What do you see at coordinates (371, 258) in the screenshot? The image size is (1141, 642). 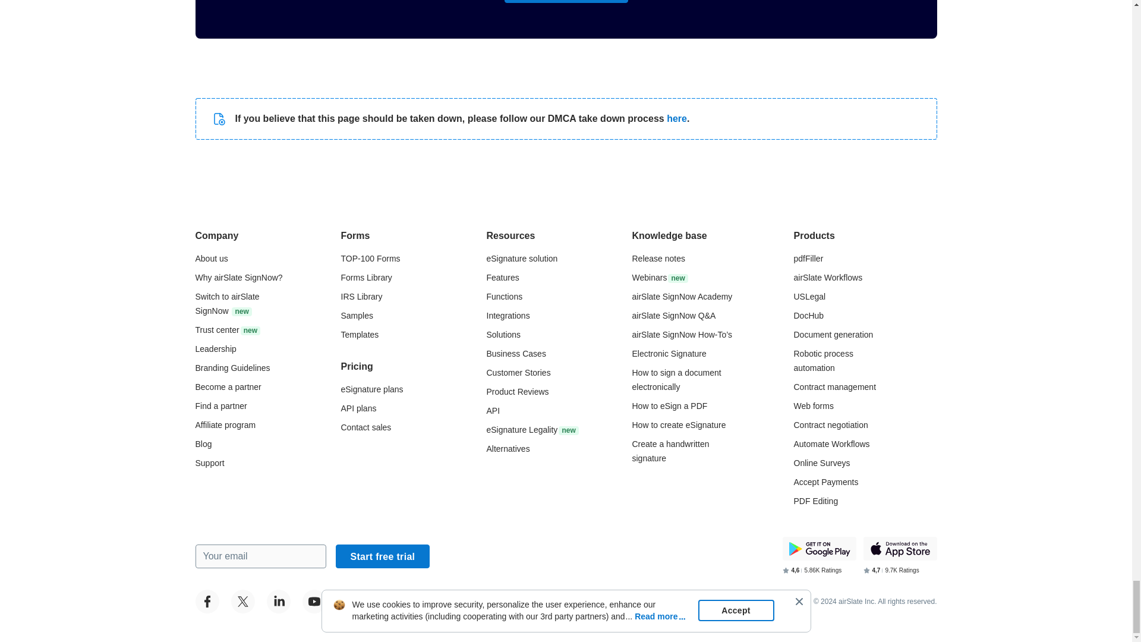 I see `Go to the top 100 forms page` at bounding box center [371, 258].